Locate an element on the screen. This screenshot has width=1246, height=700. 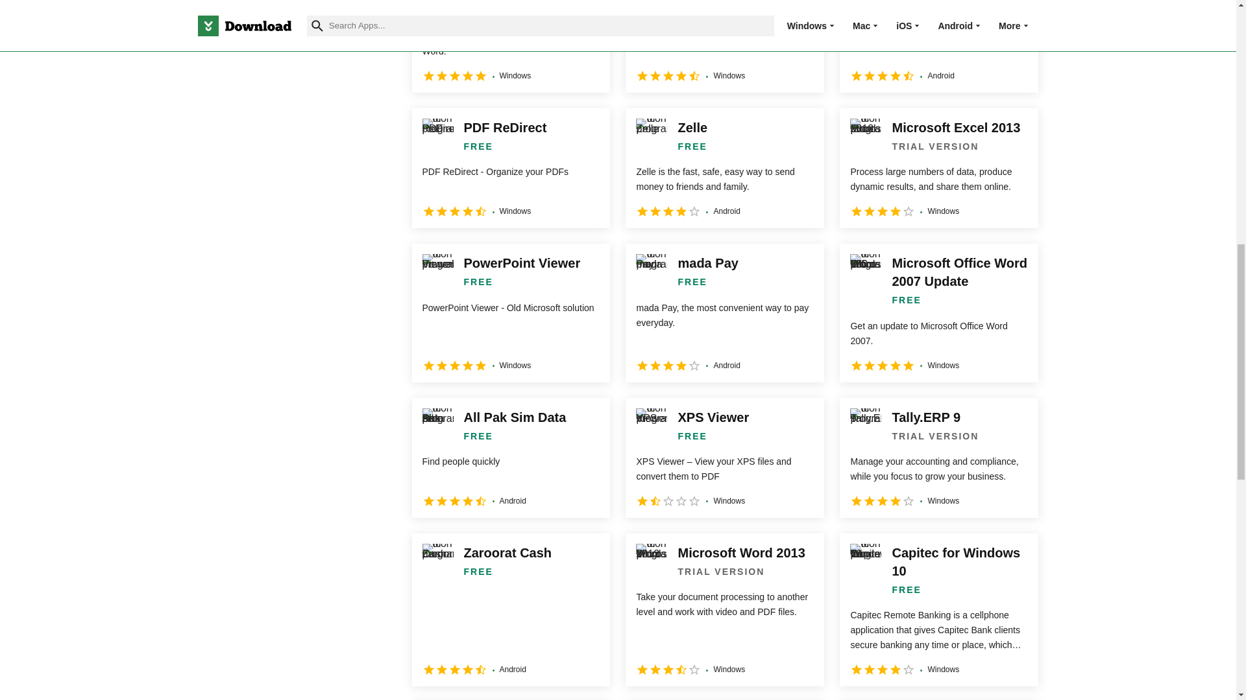
Microsoft Office Word 2007 Update is located at coordinates (938, 312).